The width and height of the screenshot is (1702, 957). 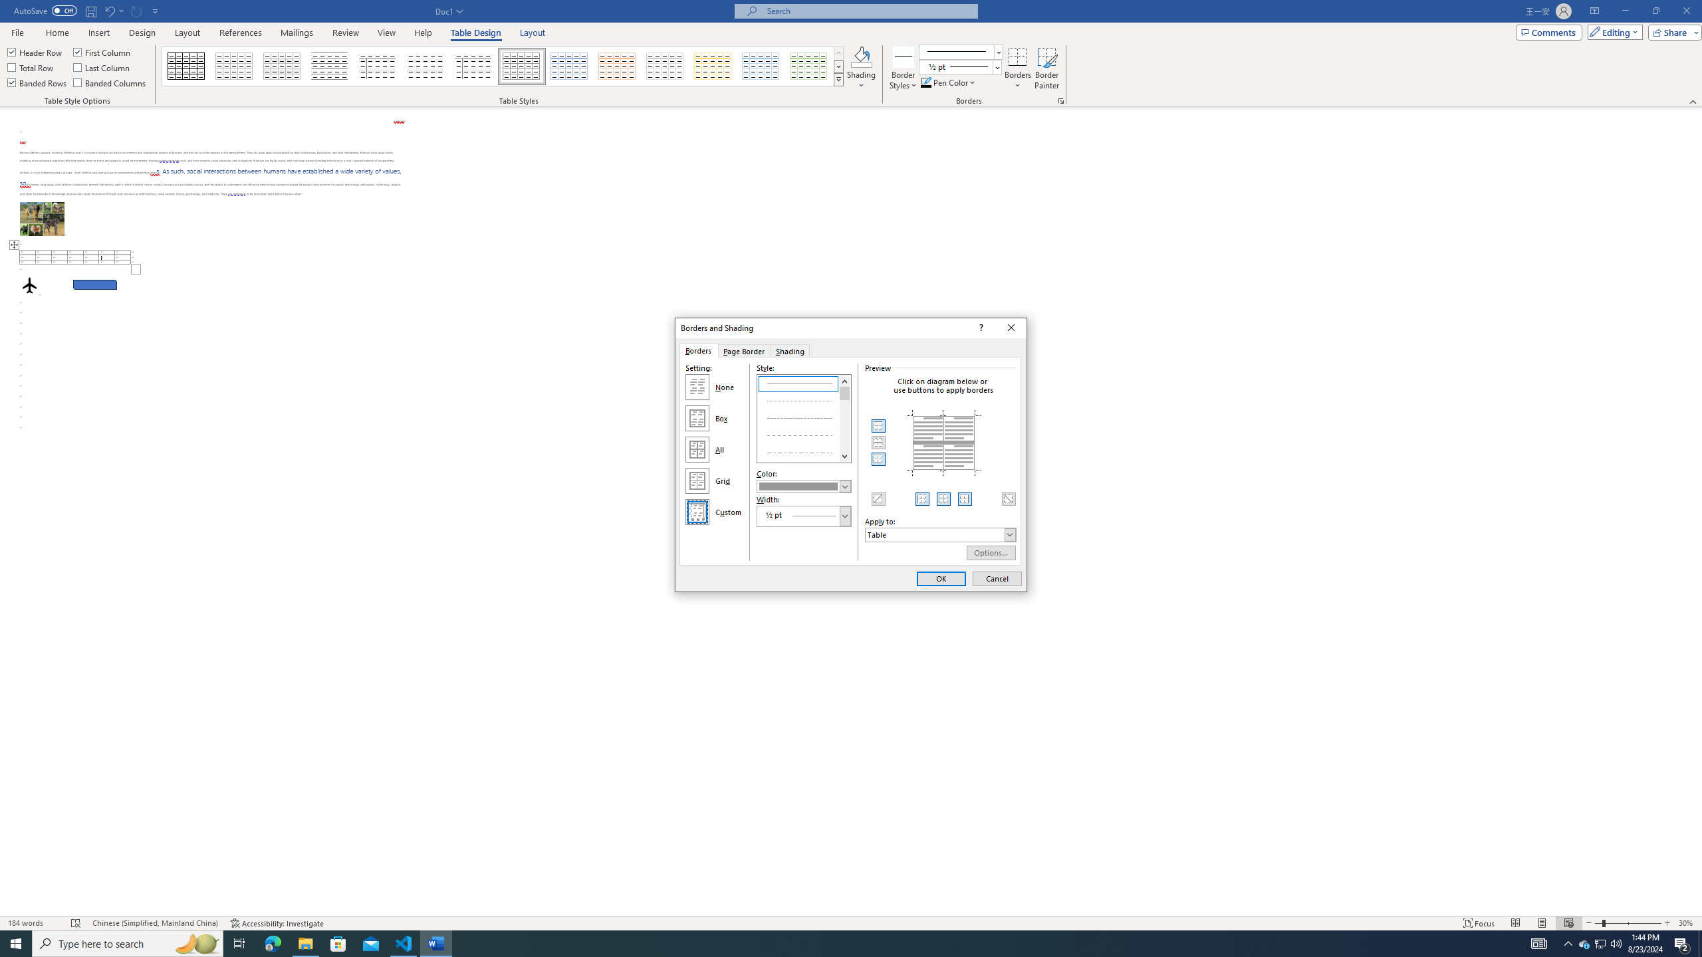 I want to click on Options..., so click(x=991, y=552).